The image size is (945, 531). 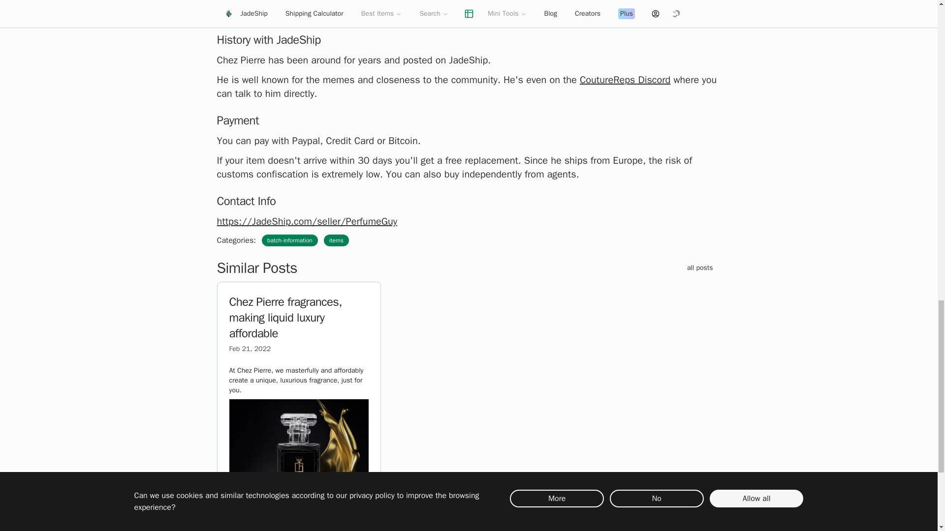 I want to click on items, so click(x=336, y=240).